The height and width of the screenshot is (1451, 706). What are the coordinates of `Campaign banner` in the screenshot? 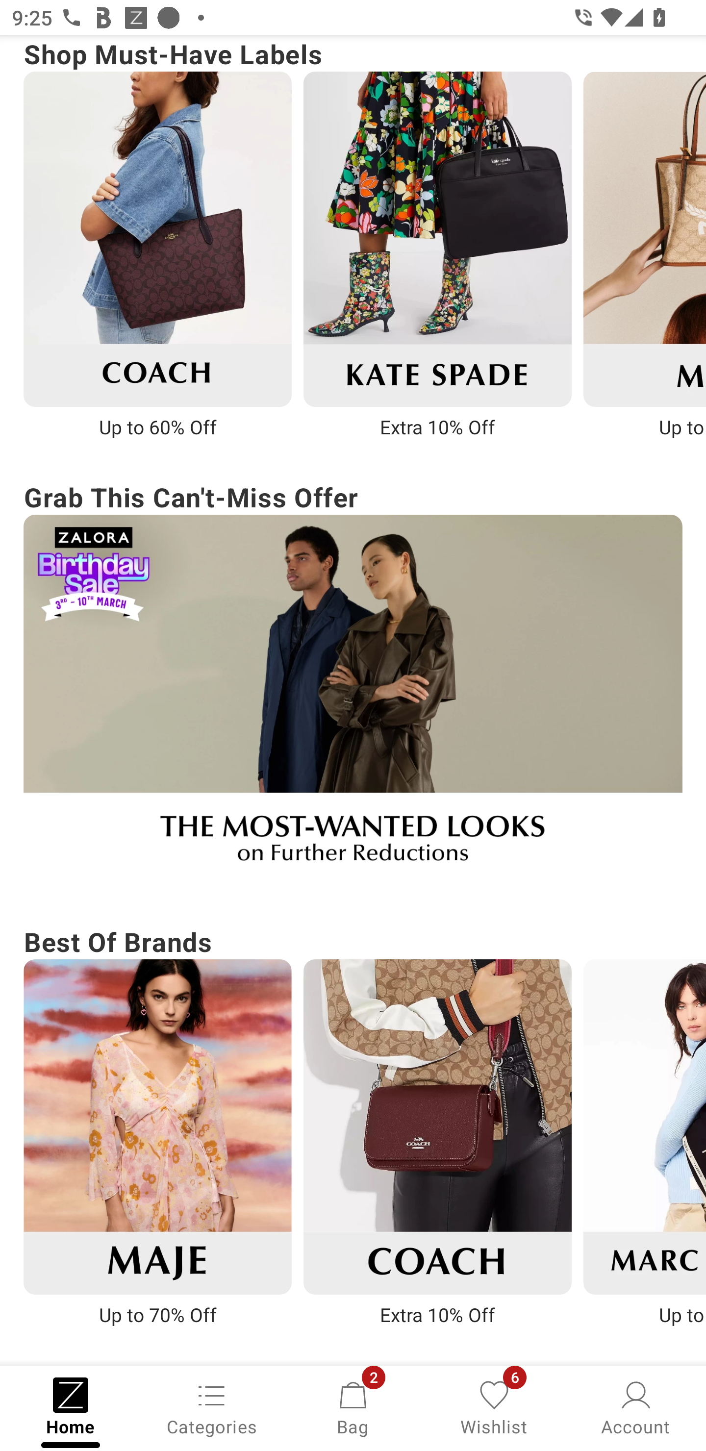 It's located at (157, 1126).